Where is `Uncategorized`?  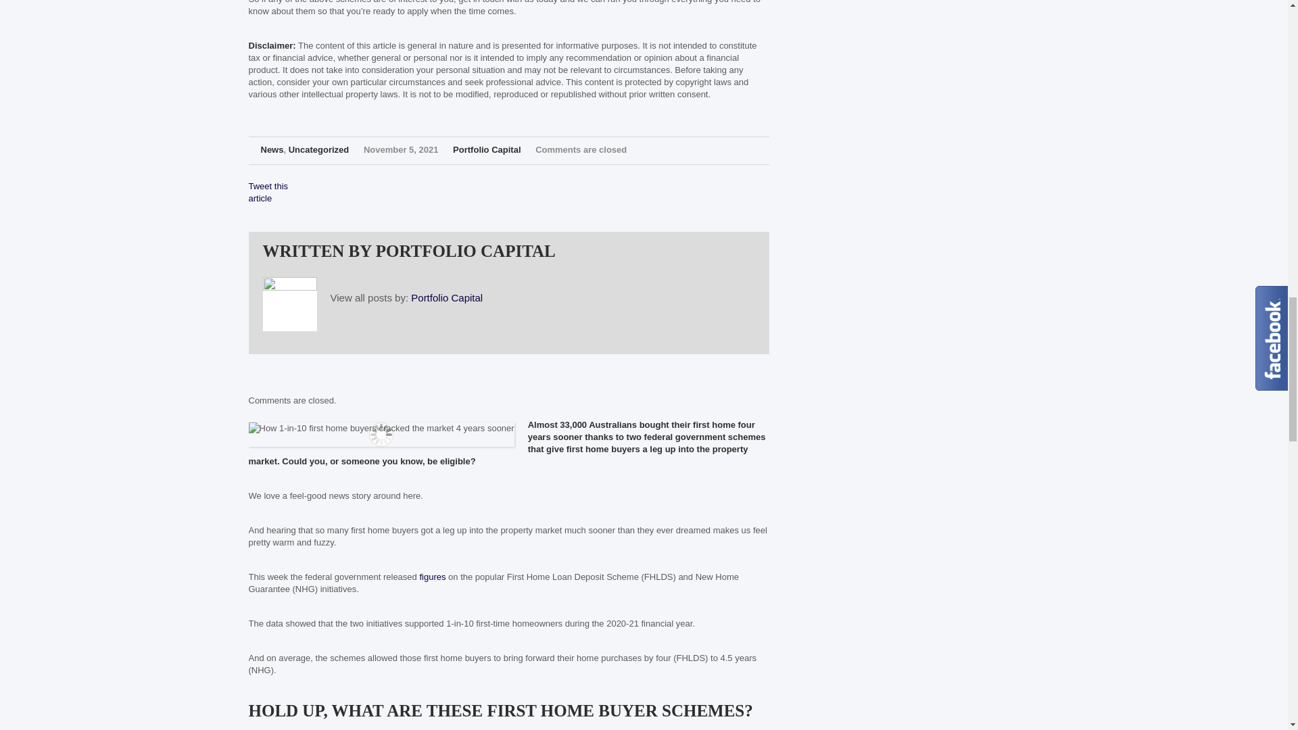 Uncategorized is located at coordinates (318, 149).